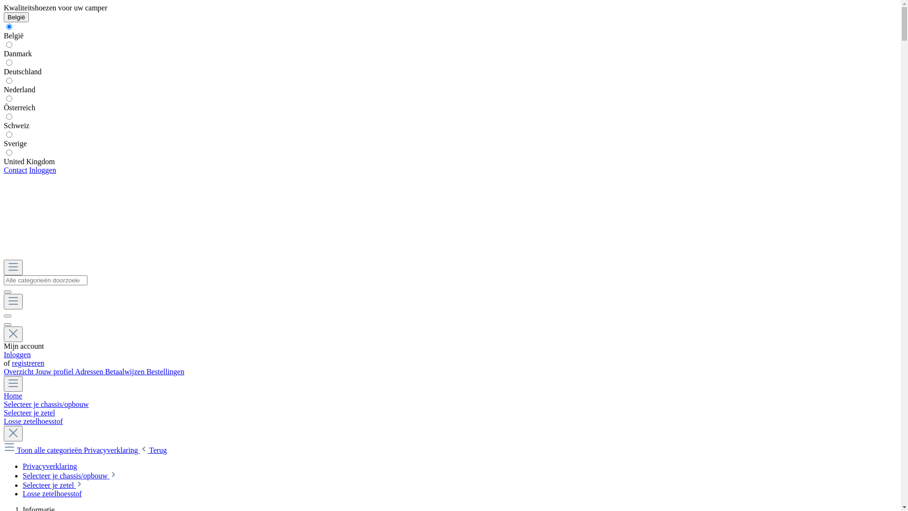 The image size is (908, 511). Describe the element at coordinates (20, 372) in the screenshot. I see `Overzicht` at that location.